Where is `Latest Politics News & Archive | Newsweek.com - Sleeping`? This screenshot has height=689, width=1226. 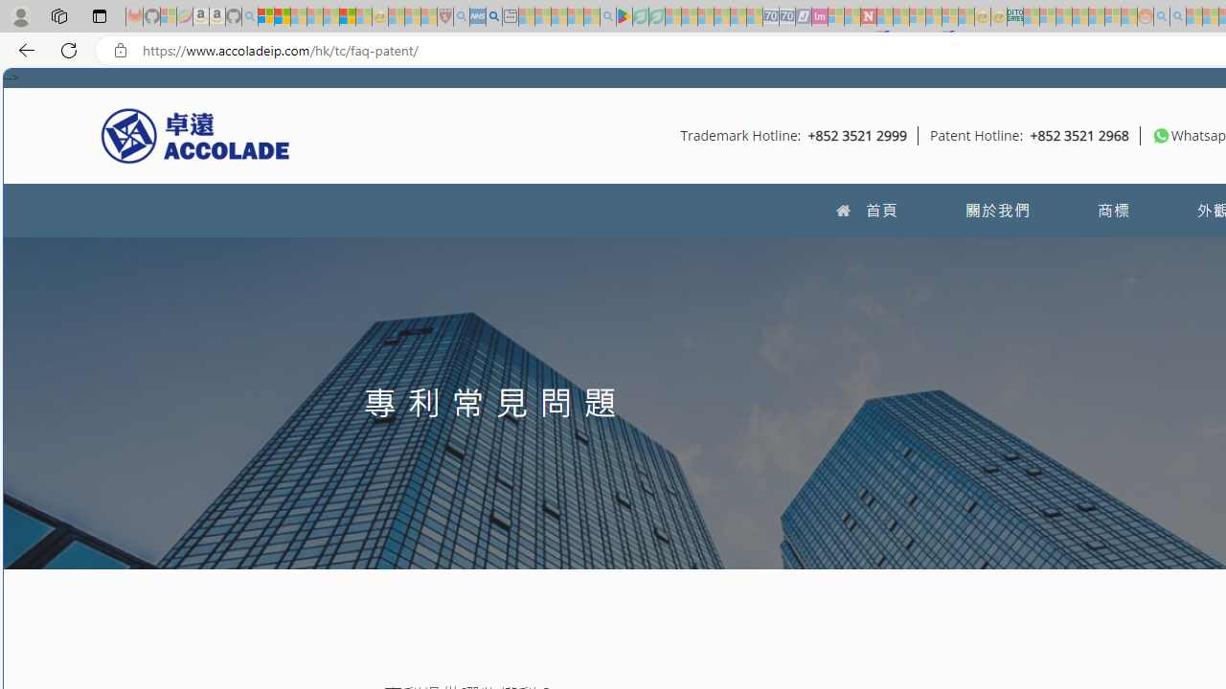 Latest Politics News & Archive | Newsweek.com - Sleeping is located at coordinates (868, 17).